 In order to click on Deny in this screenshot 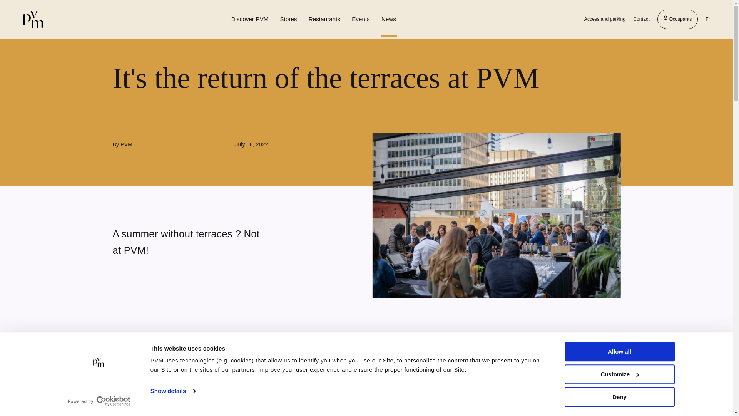, I will do `click(190, 140)`.